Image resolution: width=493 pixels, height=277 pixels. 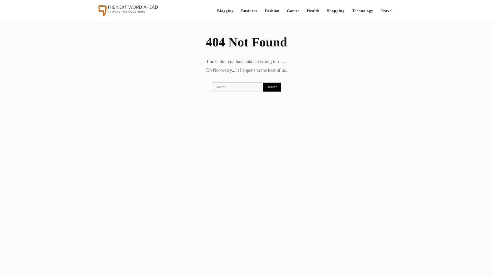 I want to click on Fashion, so click(x=272, y=11).